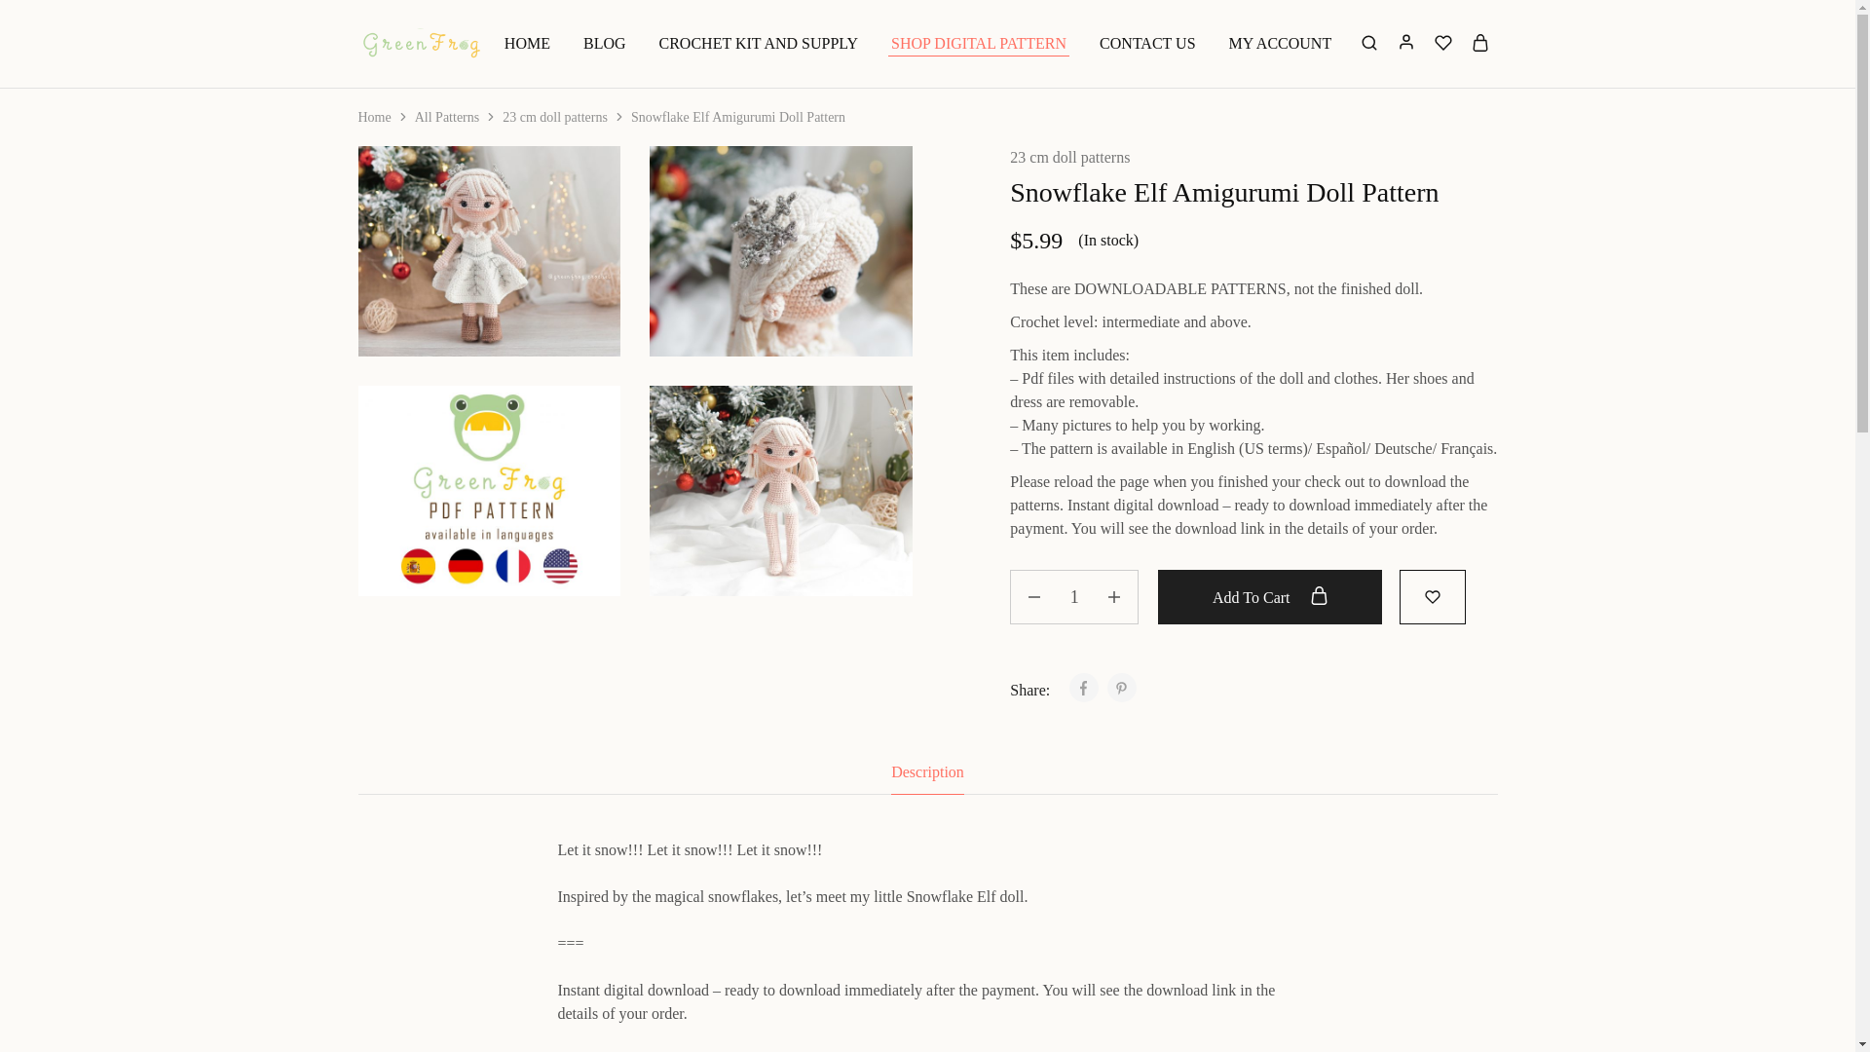  Describe the element at coordinates (1069, 158) in the screenshot. I see `23 cm doll patterns` at that location.